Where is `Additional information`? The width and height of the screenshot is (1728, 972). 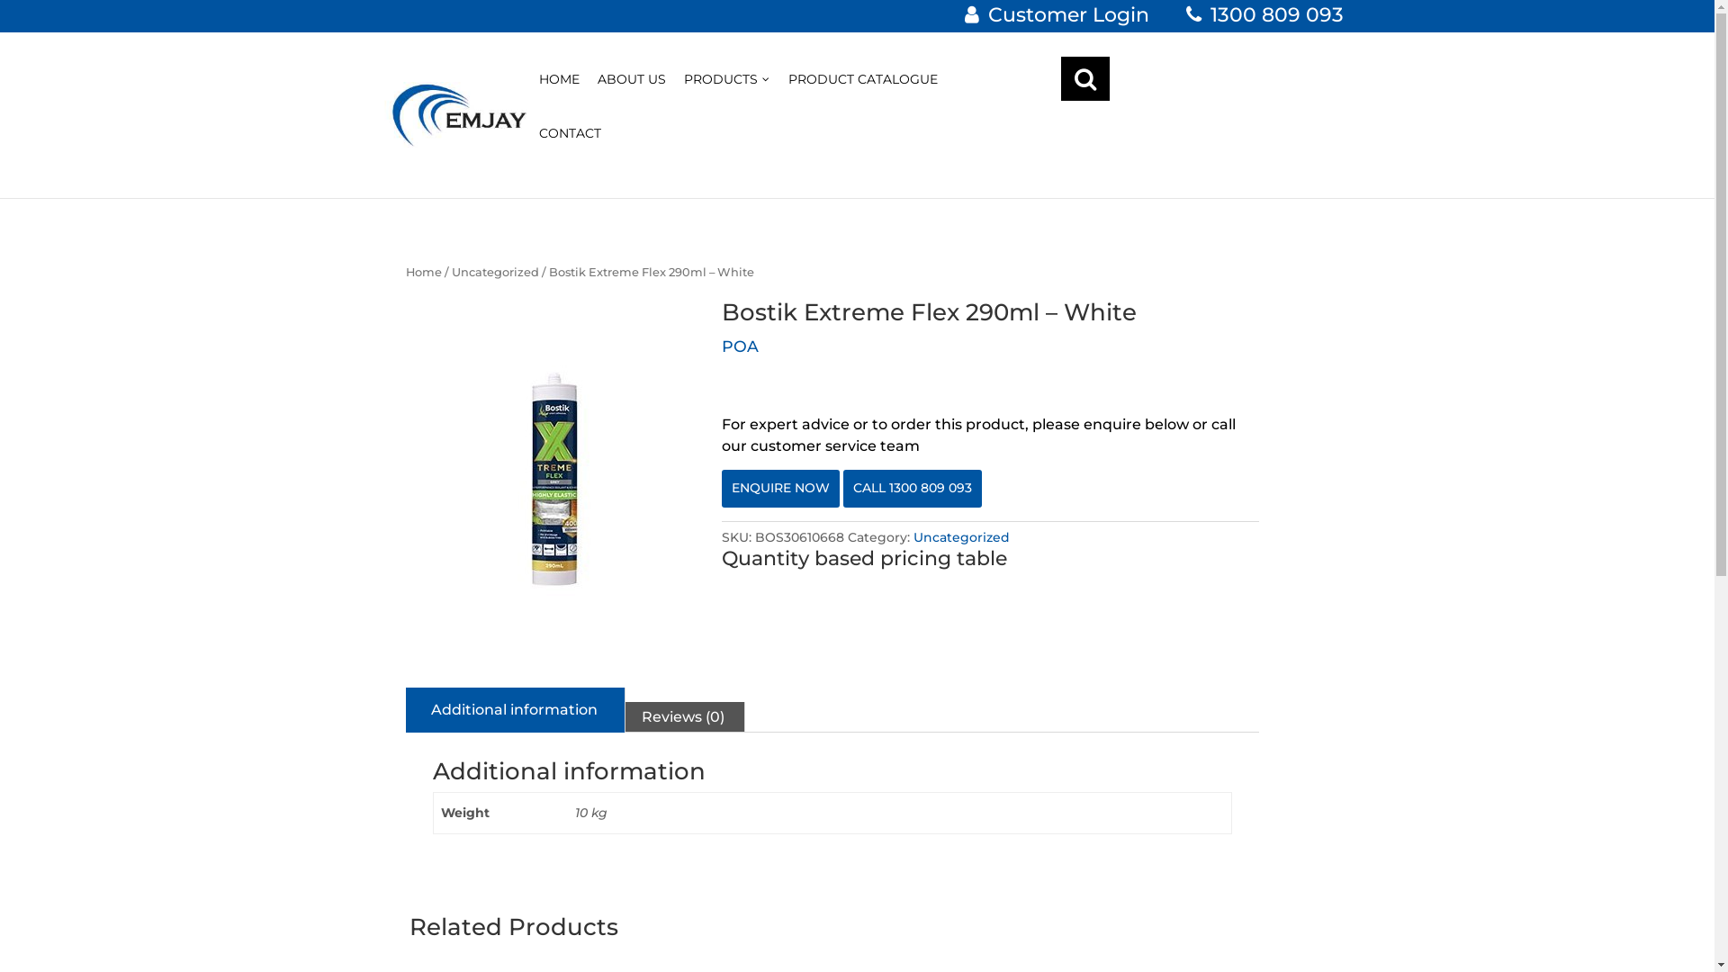
Additional information is located at coordinates (515, 710).